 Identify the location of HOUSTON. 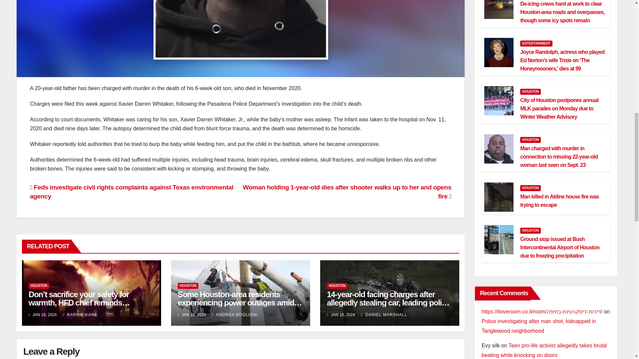
(188, 286).